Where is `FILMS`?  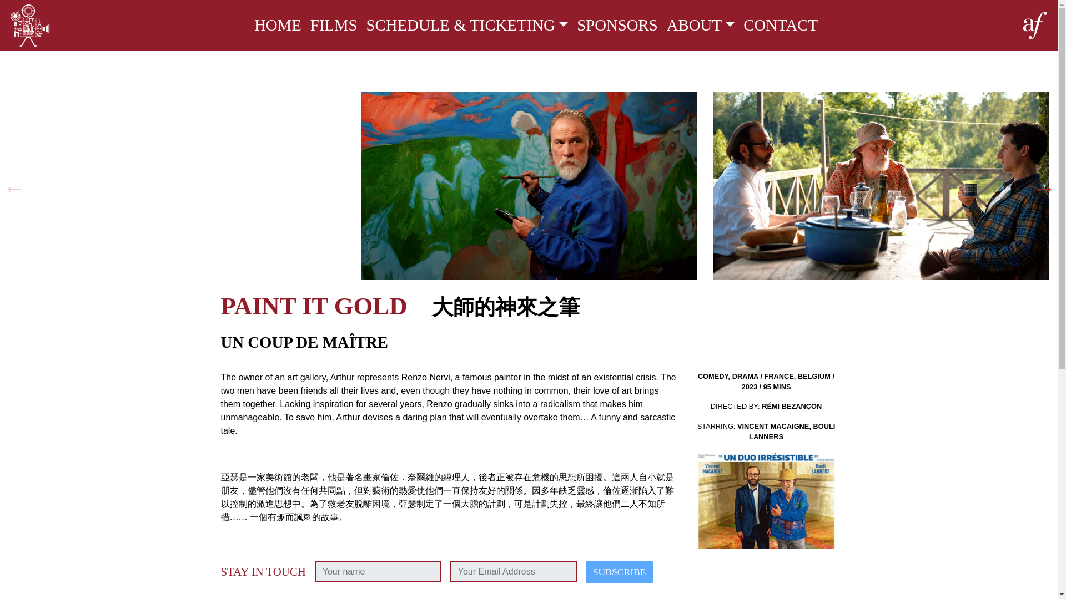 FILMS is located at coordinates (334, 25).